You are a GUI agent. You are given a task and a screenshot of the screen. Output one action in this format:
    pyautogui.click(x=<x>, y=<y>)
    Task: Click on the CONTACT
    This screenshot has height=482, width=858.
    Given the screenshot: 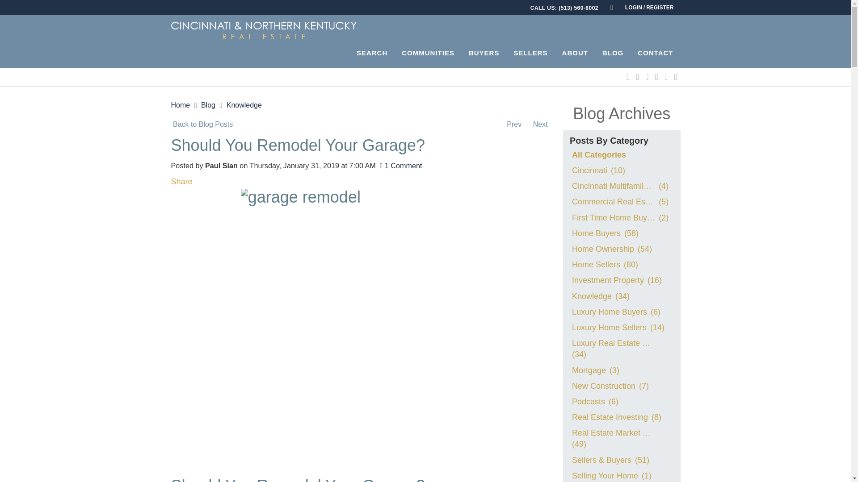 What is the action you would take?
    pyautogui.click(x=655, y=51)
    